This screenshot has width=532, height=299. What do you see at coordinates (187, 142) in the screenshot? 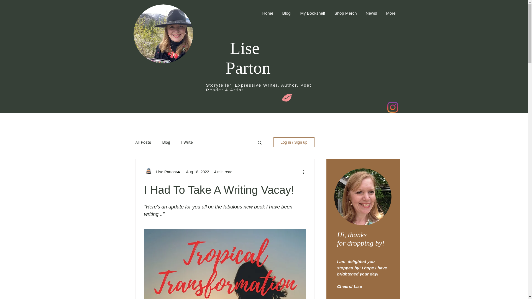
I see `I Write` at bounding box center [187, 142].